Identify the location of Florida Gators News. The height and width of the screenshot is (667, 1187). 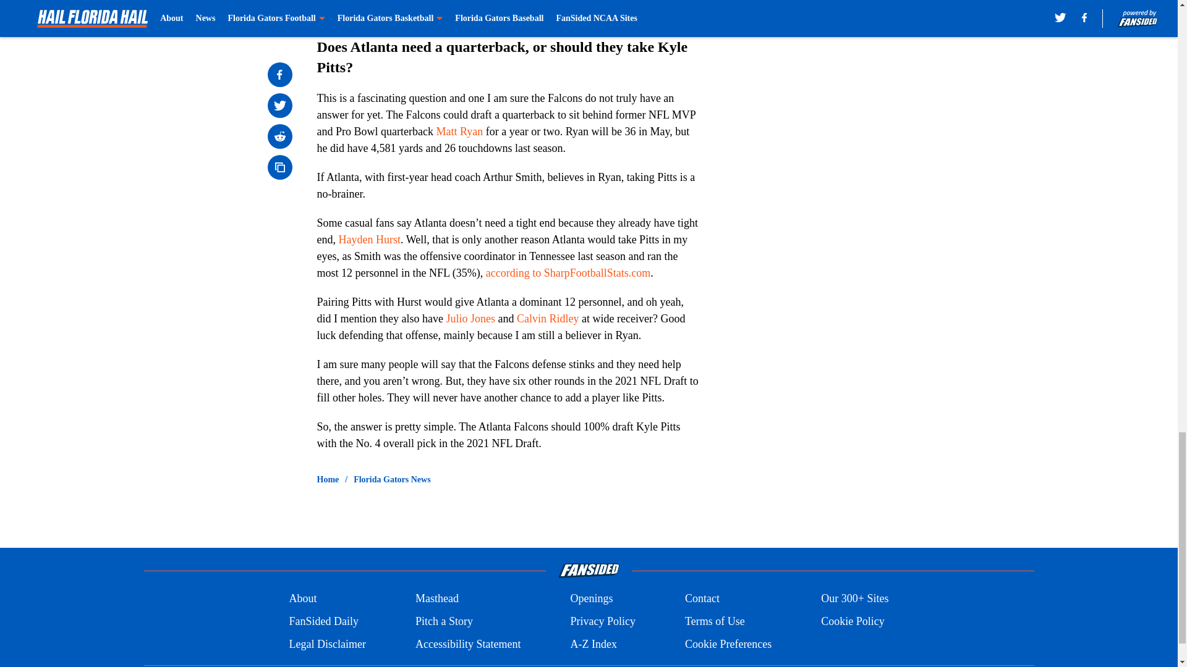
(392, 479).